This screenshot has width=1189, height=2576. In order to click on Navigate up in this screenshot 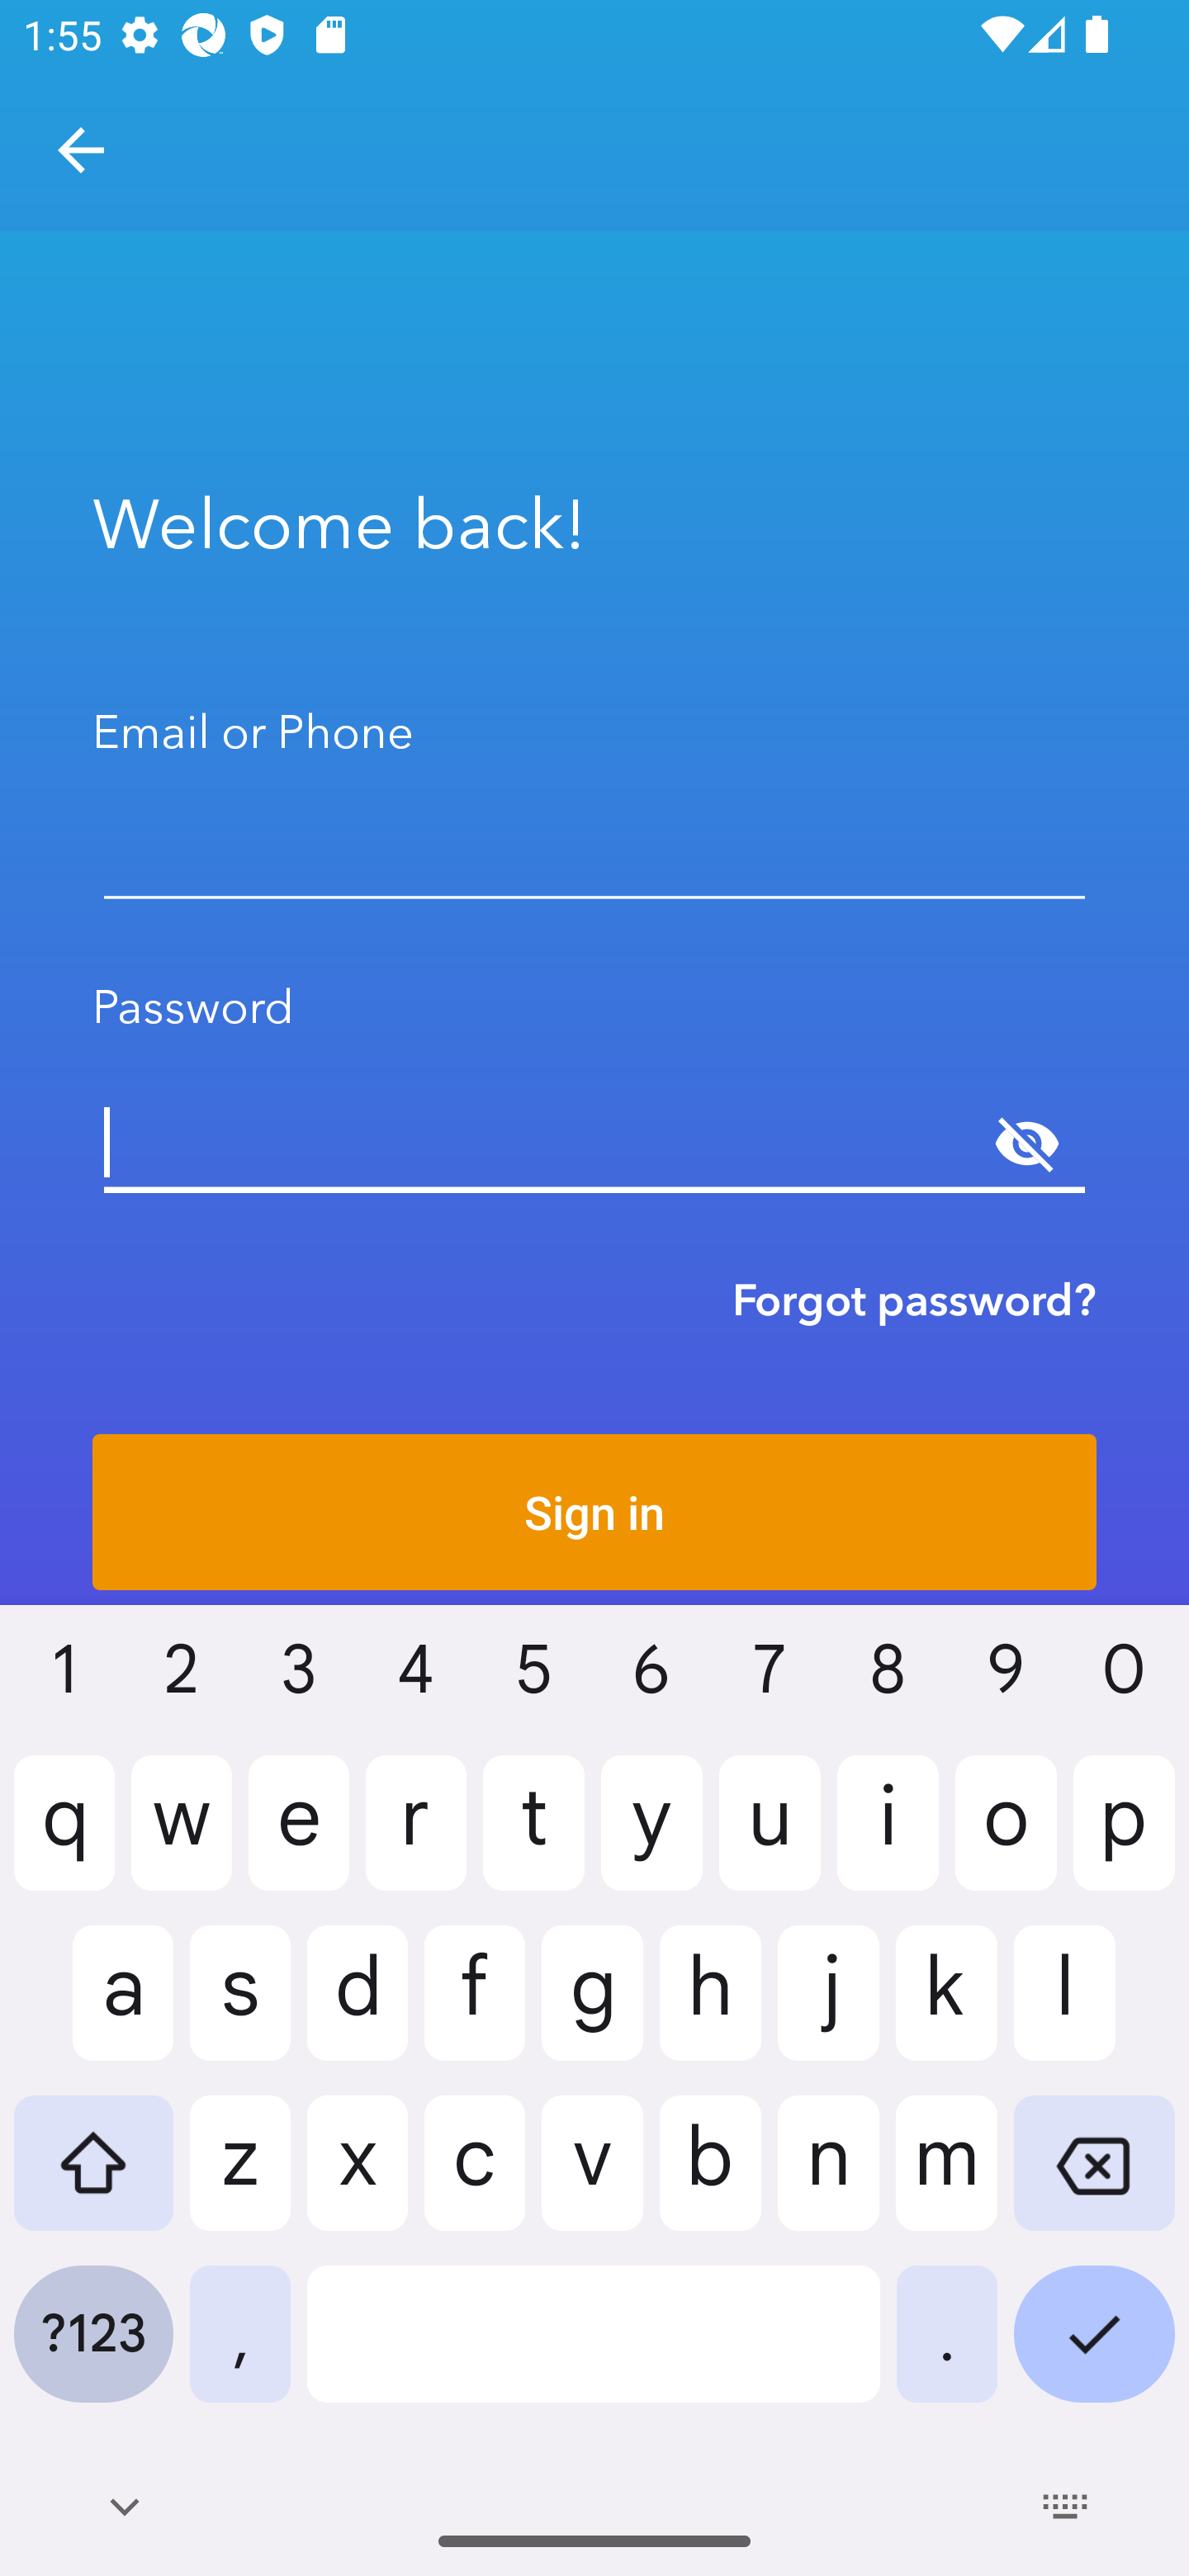, I will do `click(81, 150)`.